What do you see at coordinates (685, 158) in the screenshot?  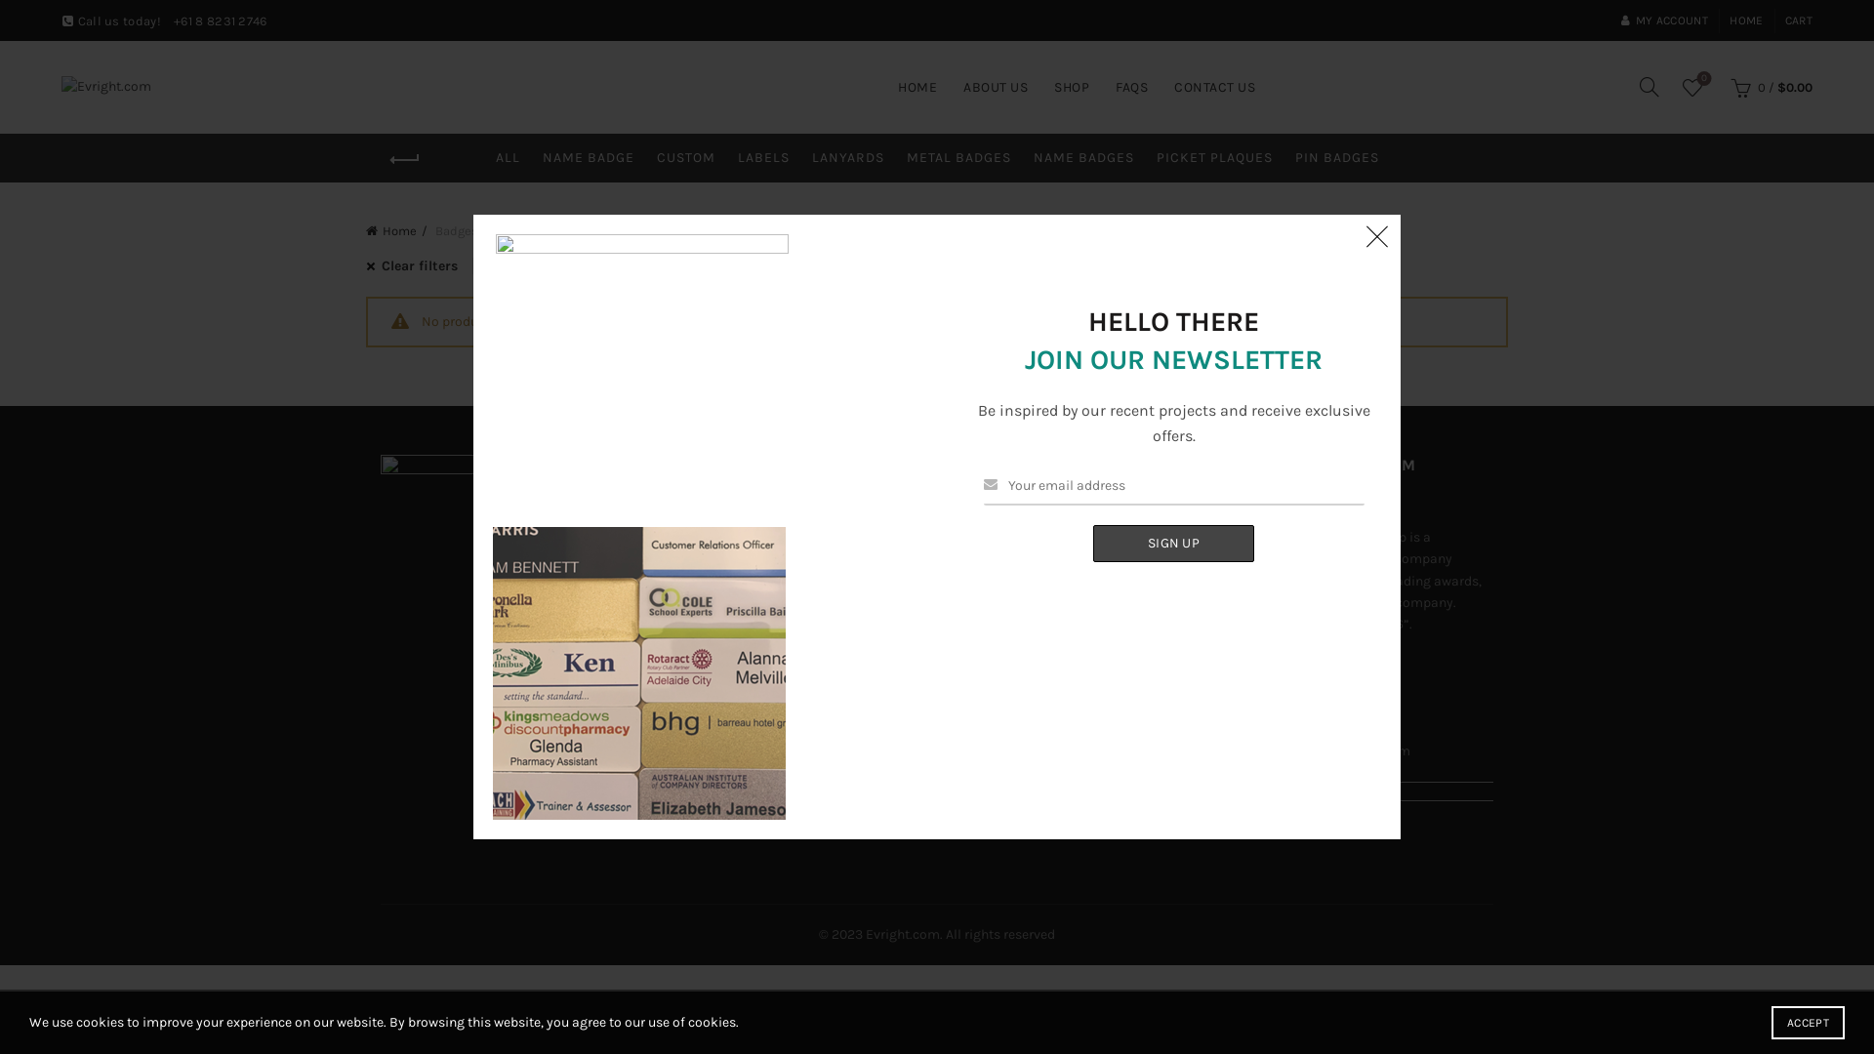 I see `CUSTOM` at bounding box center [685, 158].